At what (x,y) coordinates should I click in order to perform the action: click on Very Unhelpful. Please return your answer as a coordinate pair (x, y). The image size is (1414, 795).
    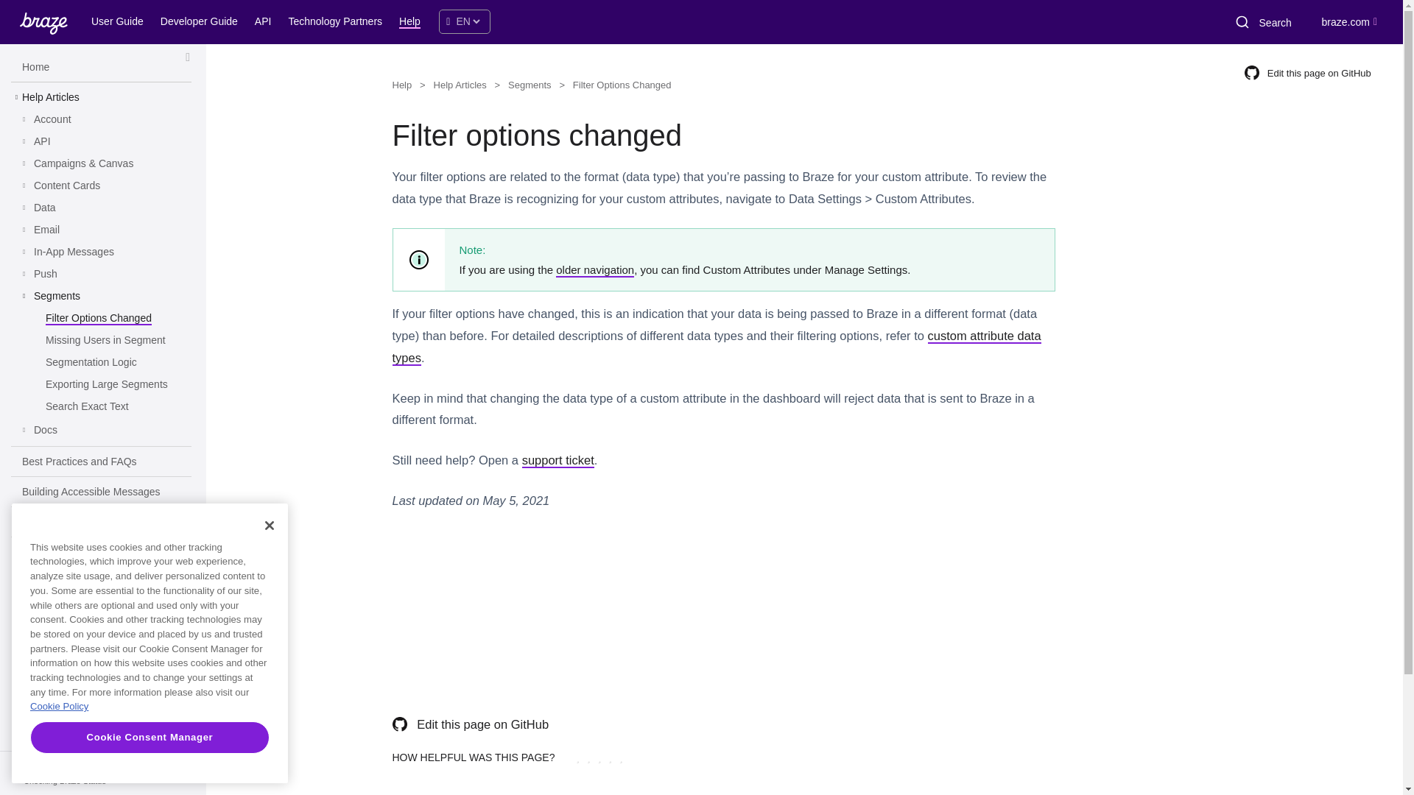
    Looking at the image, I should click on (577, 757).